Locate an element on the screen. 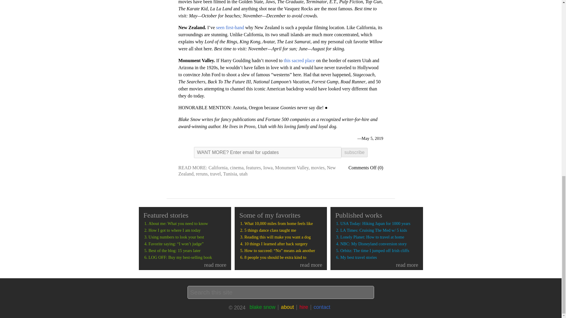 The height and width of the screenshot is (318, 566). this sacred place is located at coordinates (299, 60).